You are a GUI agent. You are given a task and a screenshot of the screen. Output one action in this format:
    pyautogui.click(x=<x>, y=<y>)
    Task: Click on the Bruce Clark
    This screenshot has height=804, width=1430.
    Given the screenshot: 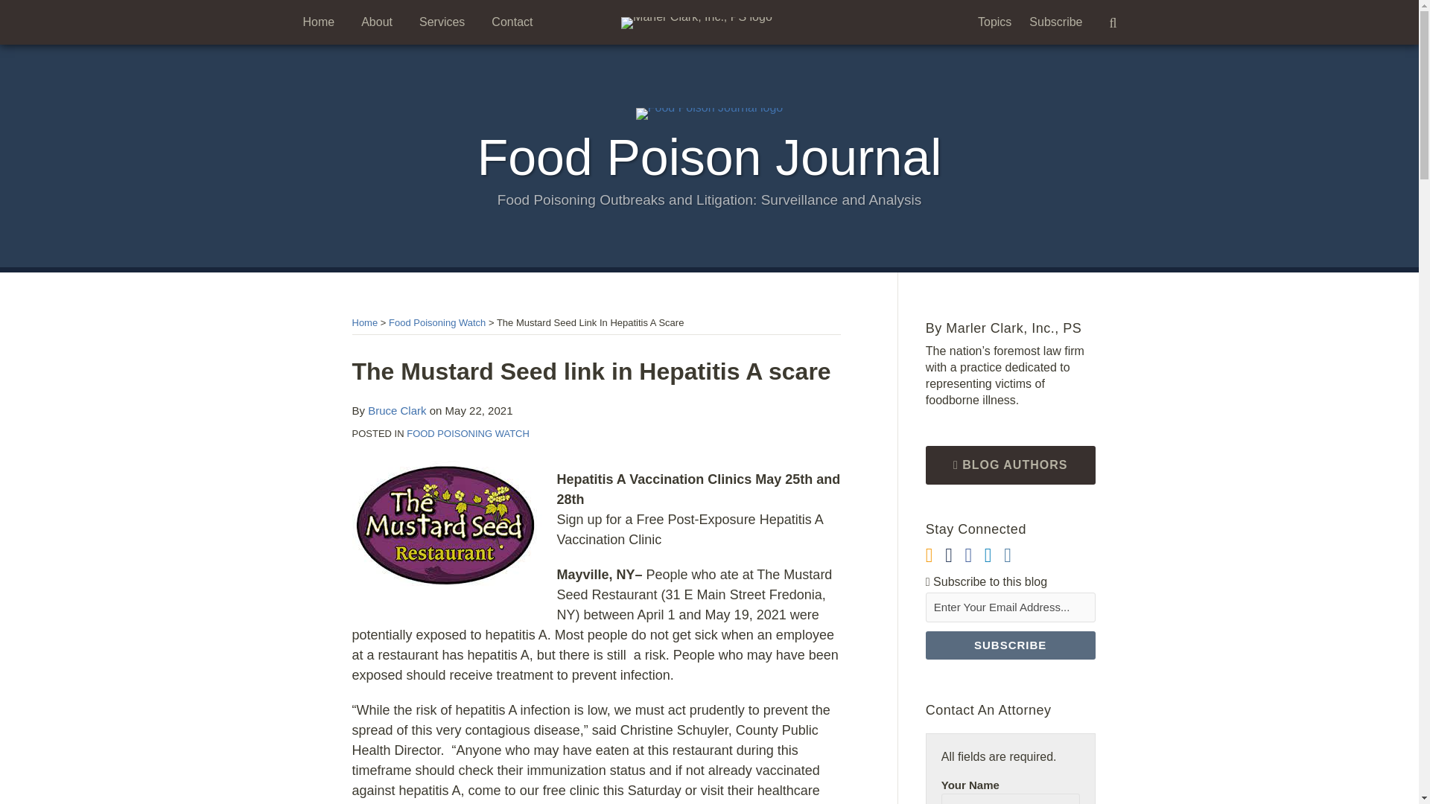 What is the action you would take?
    pyautogui.click(x=396, y=411)
    